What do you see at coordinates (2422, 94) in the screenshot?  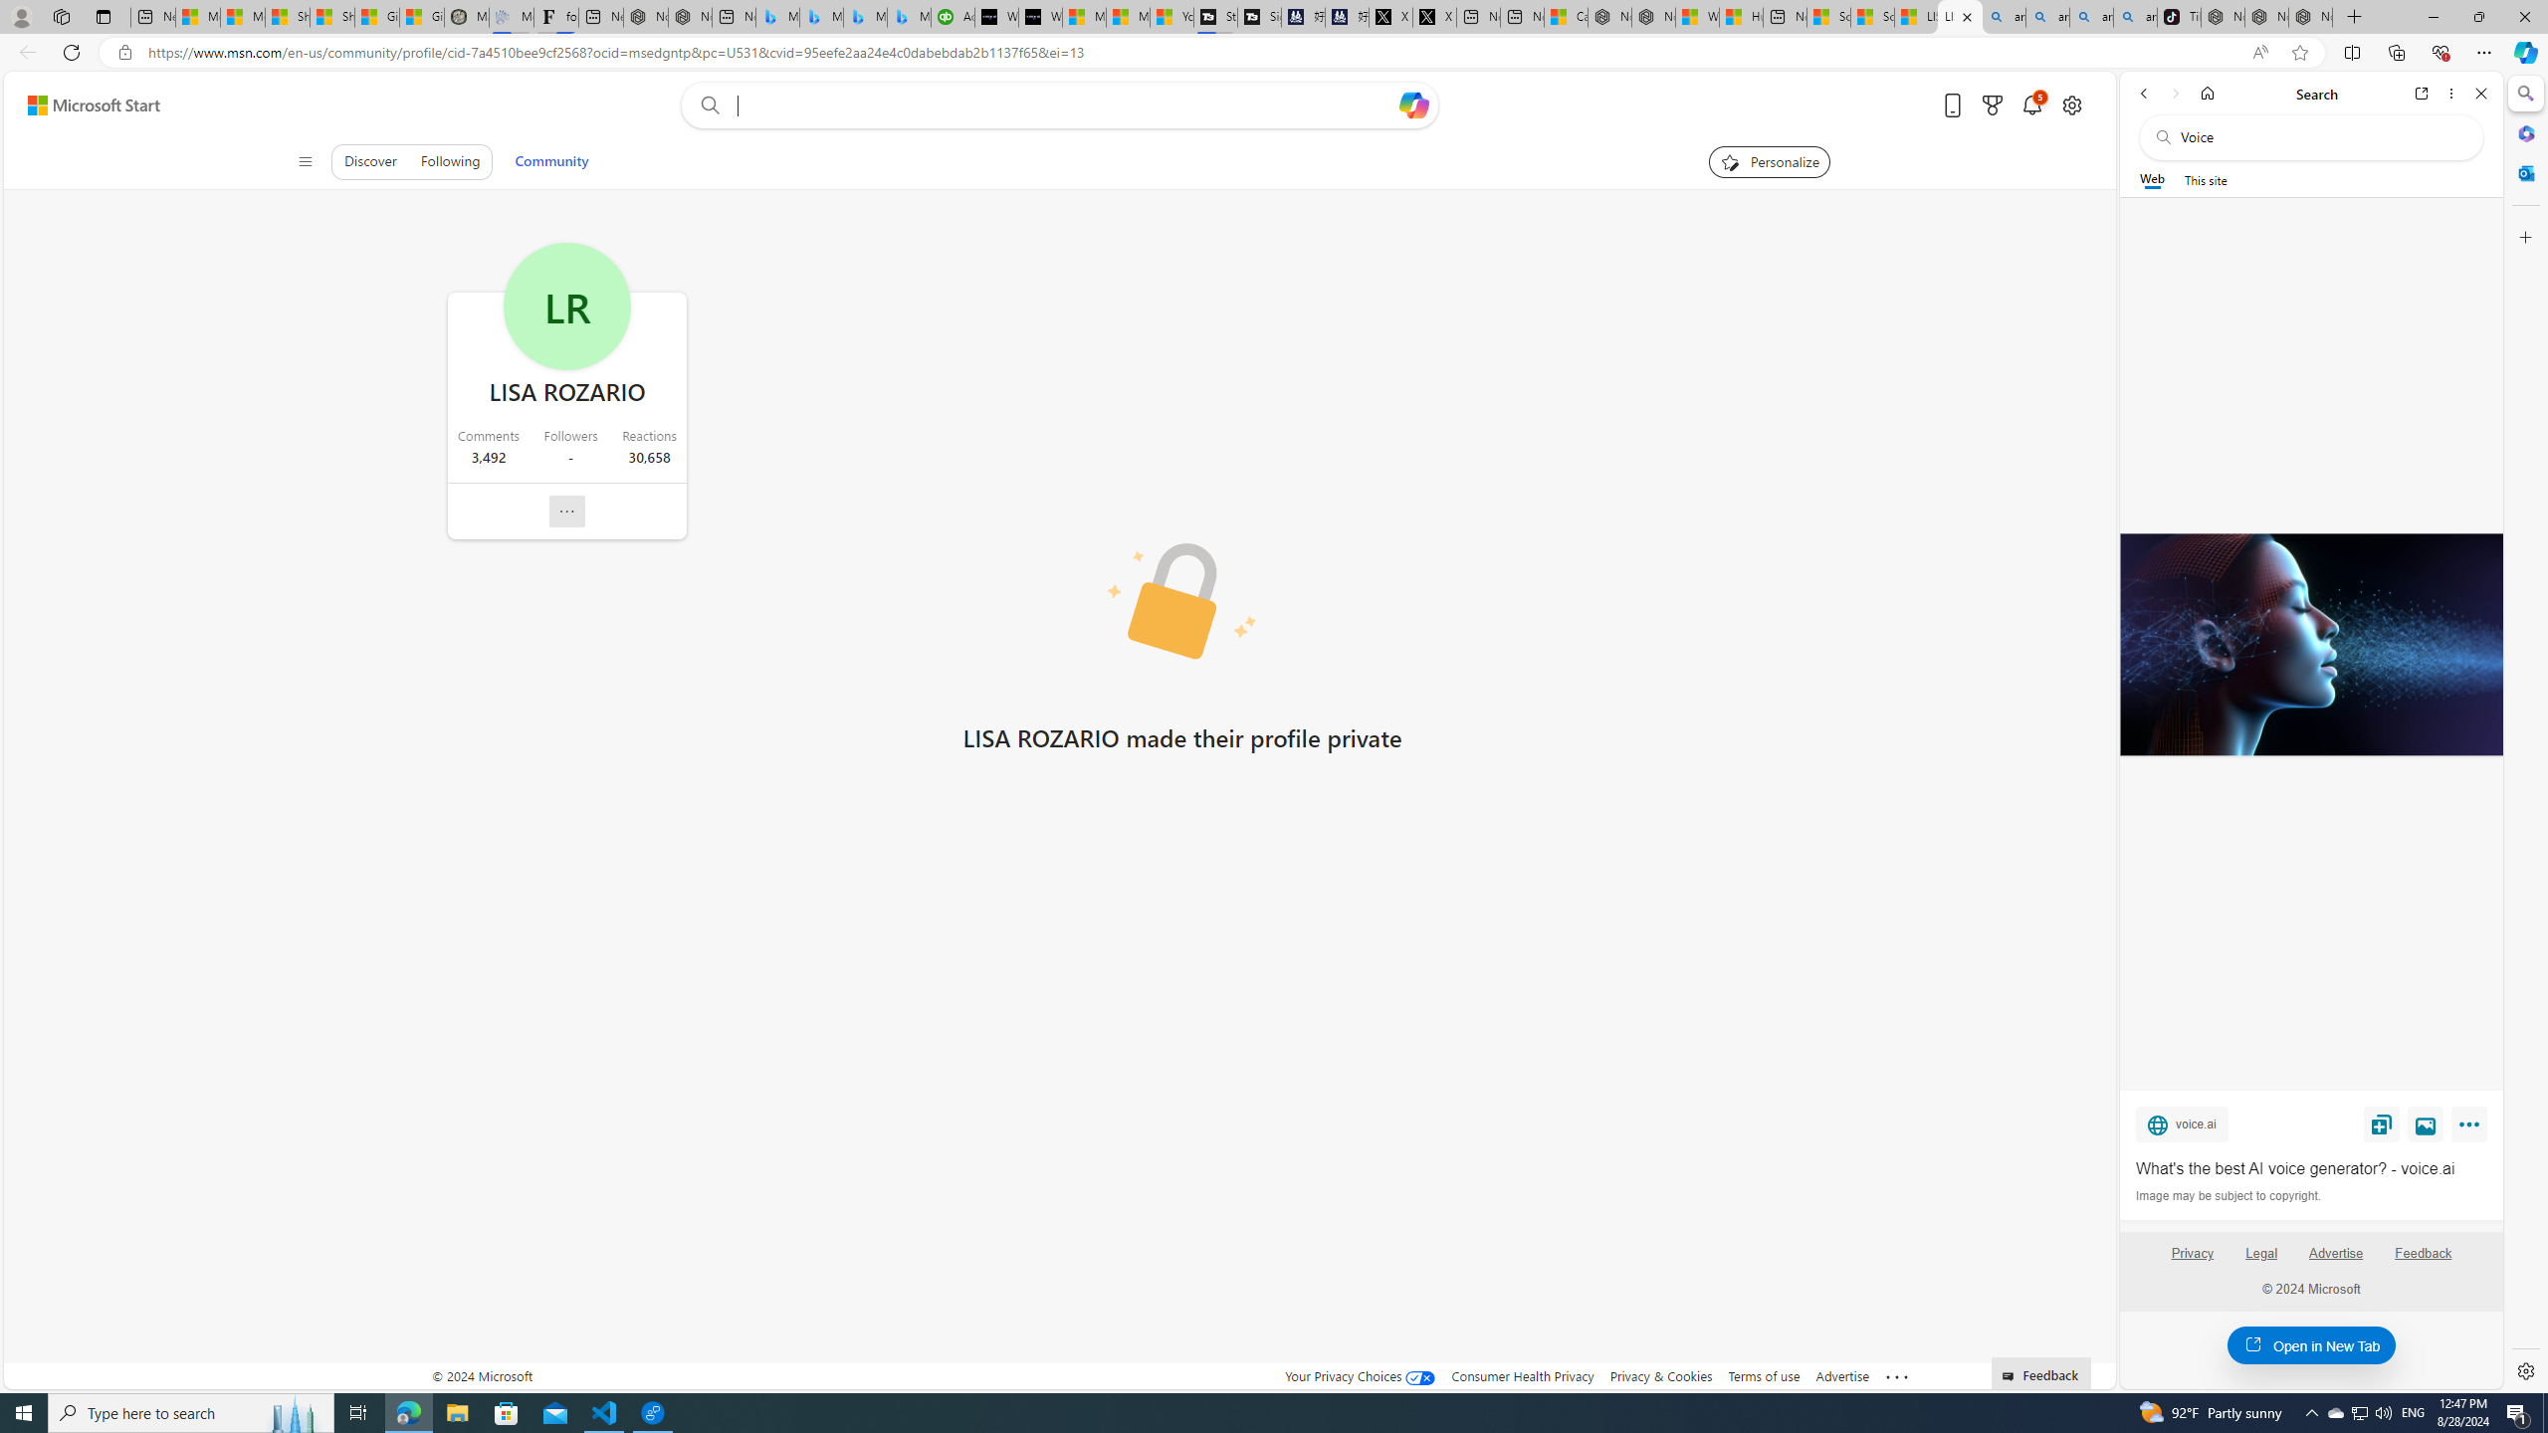 I see `Open link in new tab` at bounding box center [2422, 94].